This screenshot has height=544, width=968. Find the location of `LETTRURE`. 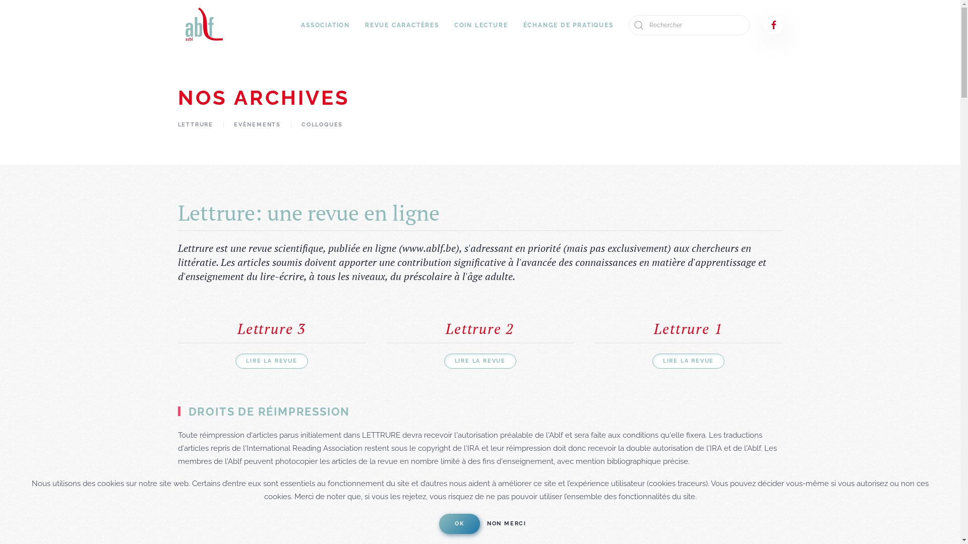

LETTRURE is located at coordinates (195, 125).